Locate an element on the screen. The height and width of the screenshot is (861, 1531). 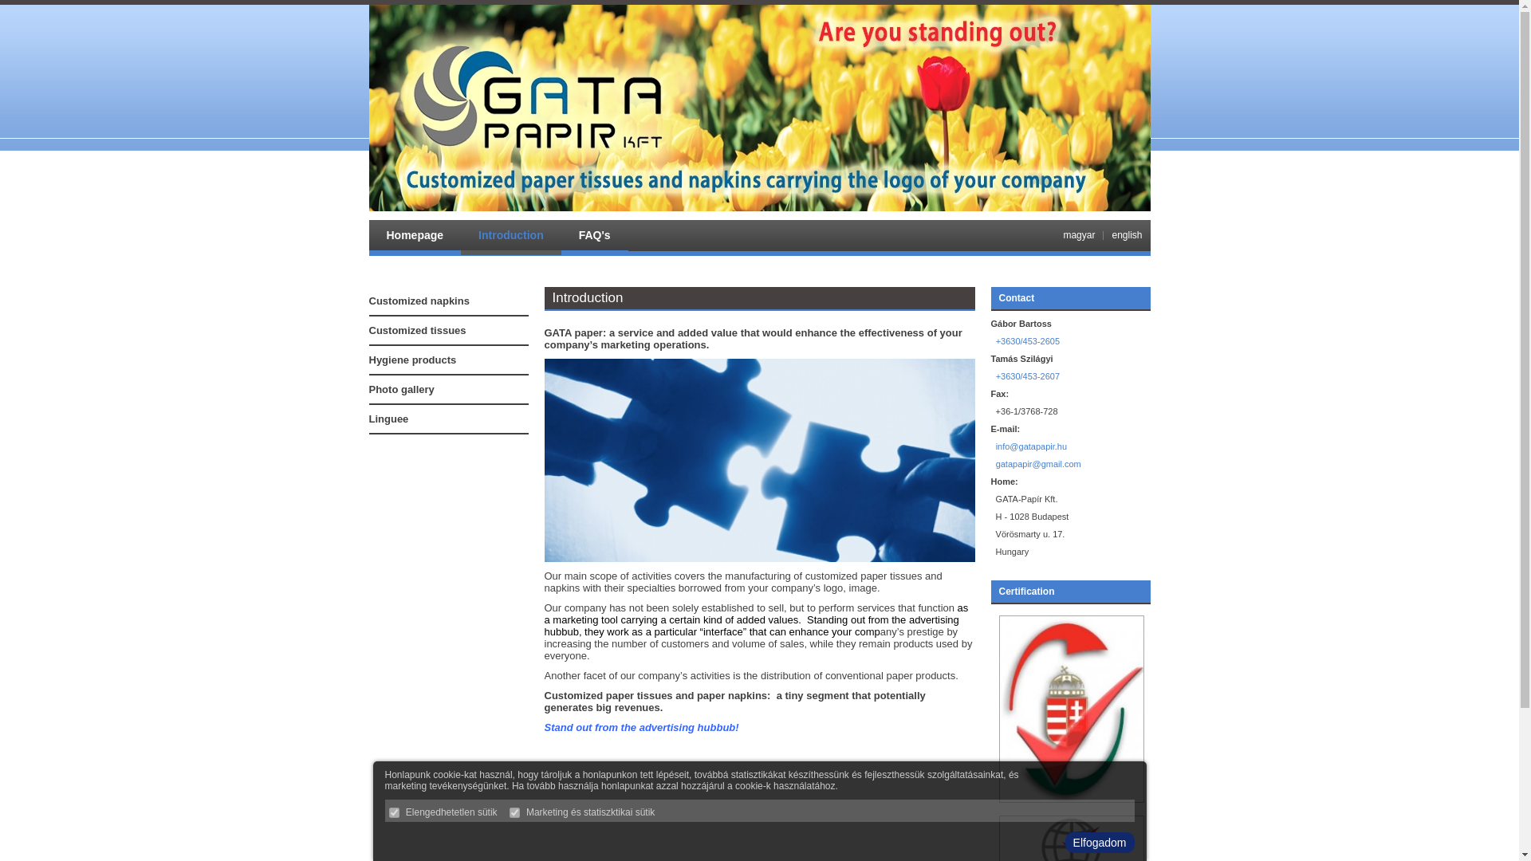
english is located at coordinates (1126, 235).